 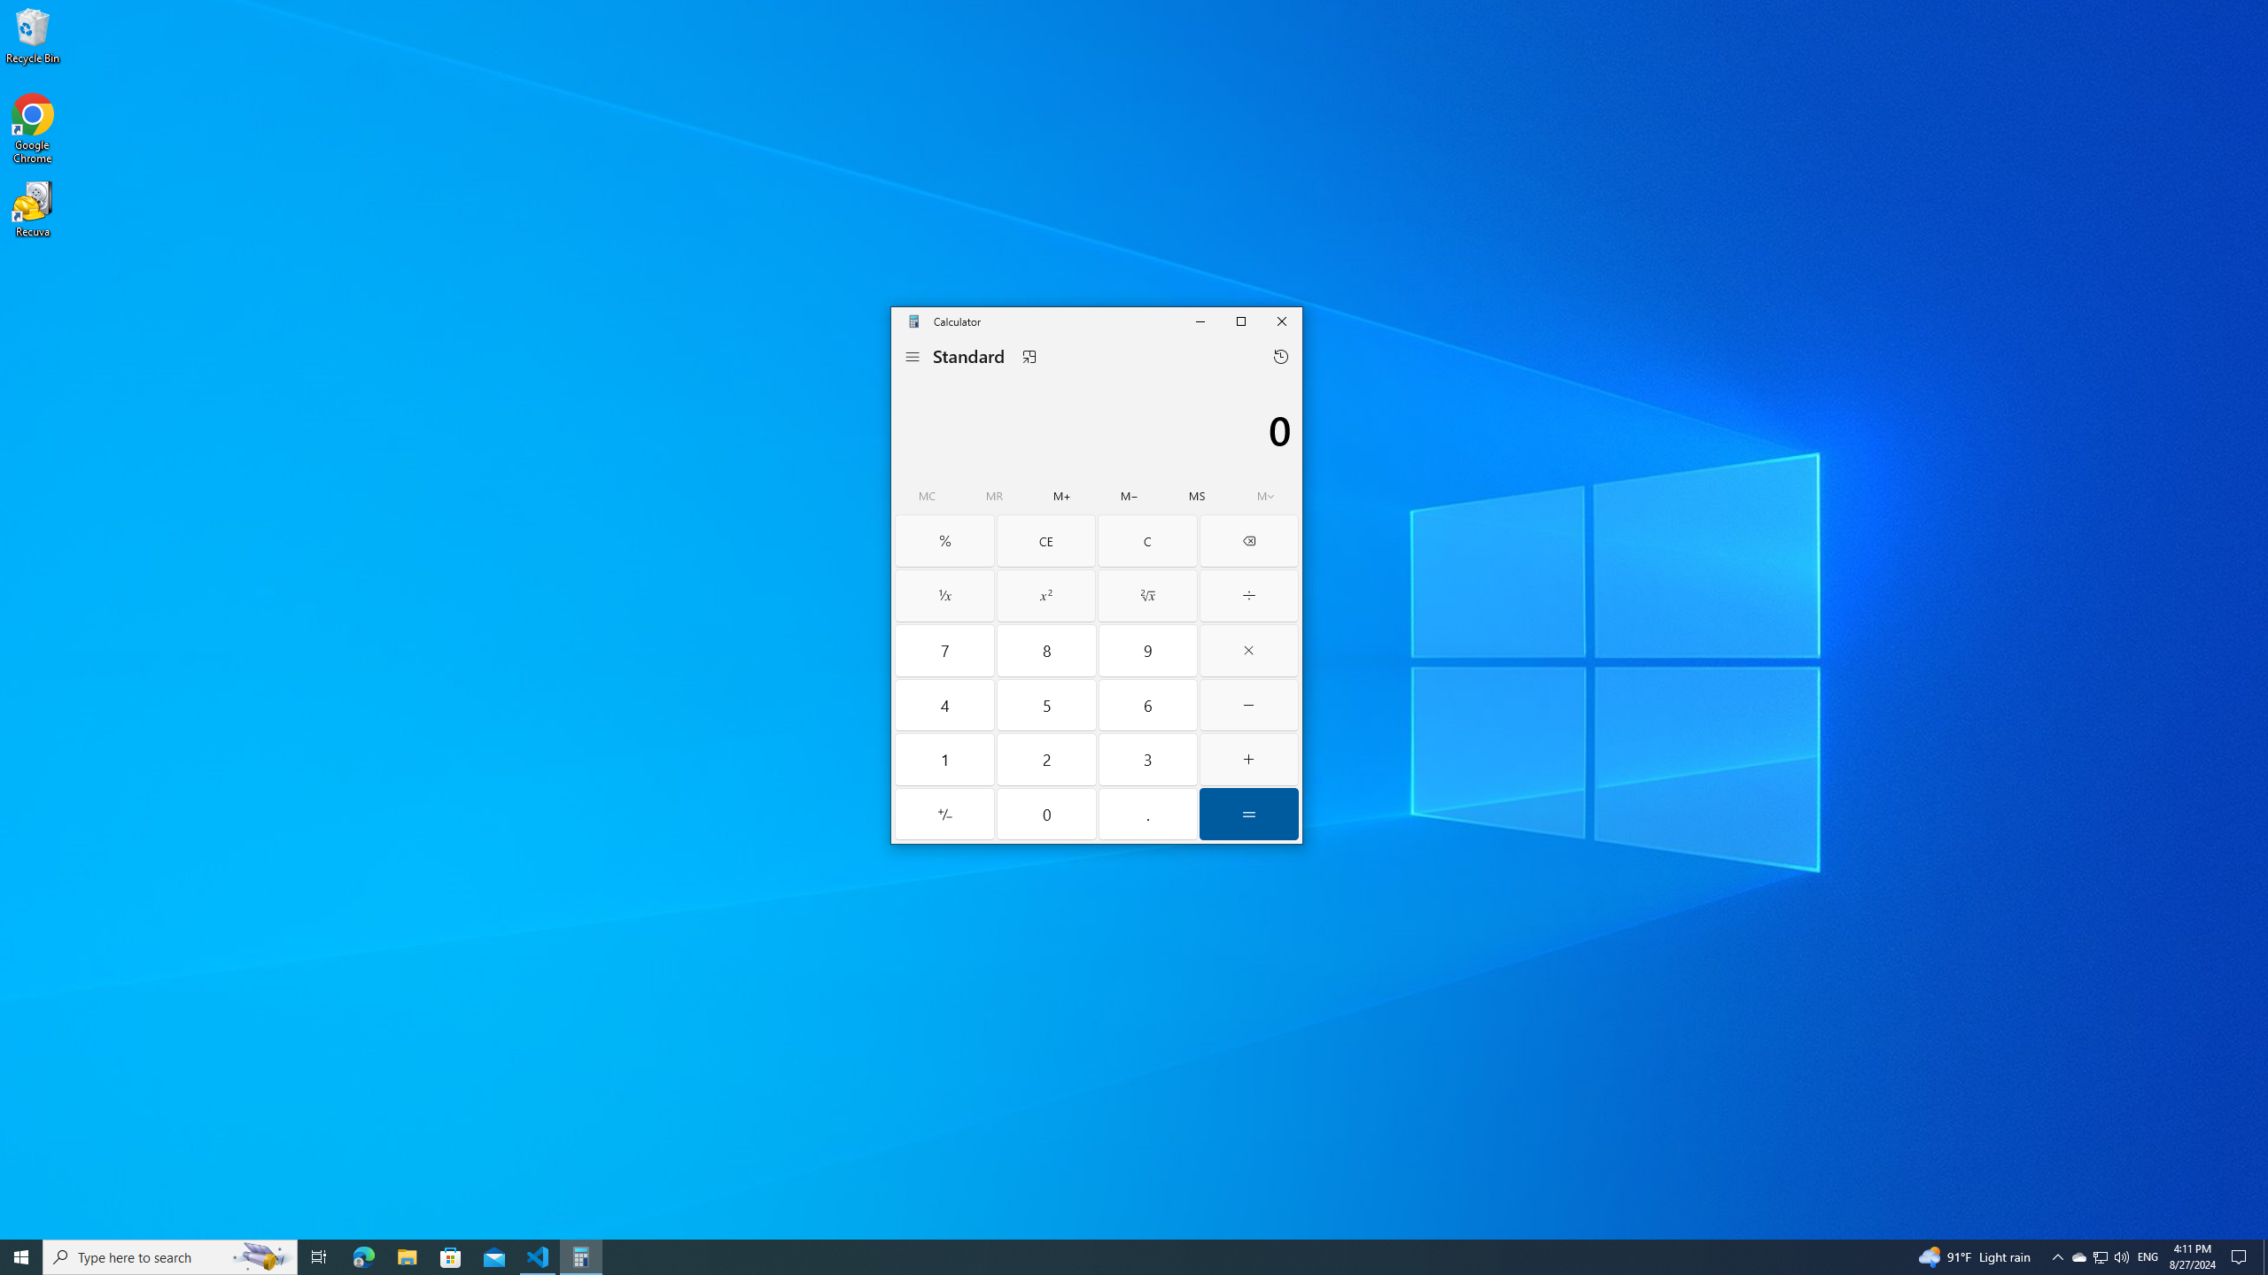 What do you see at coordinates (1046, 705) in the screenshot?
I see `Five` at bounding box center [1046, 705].